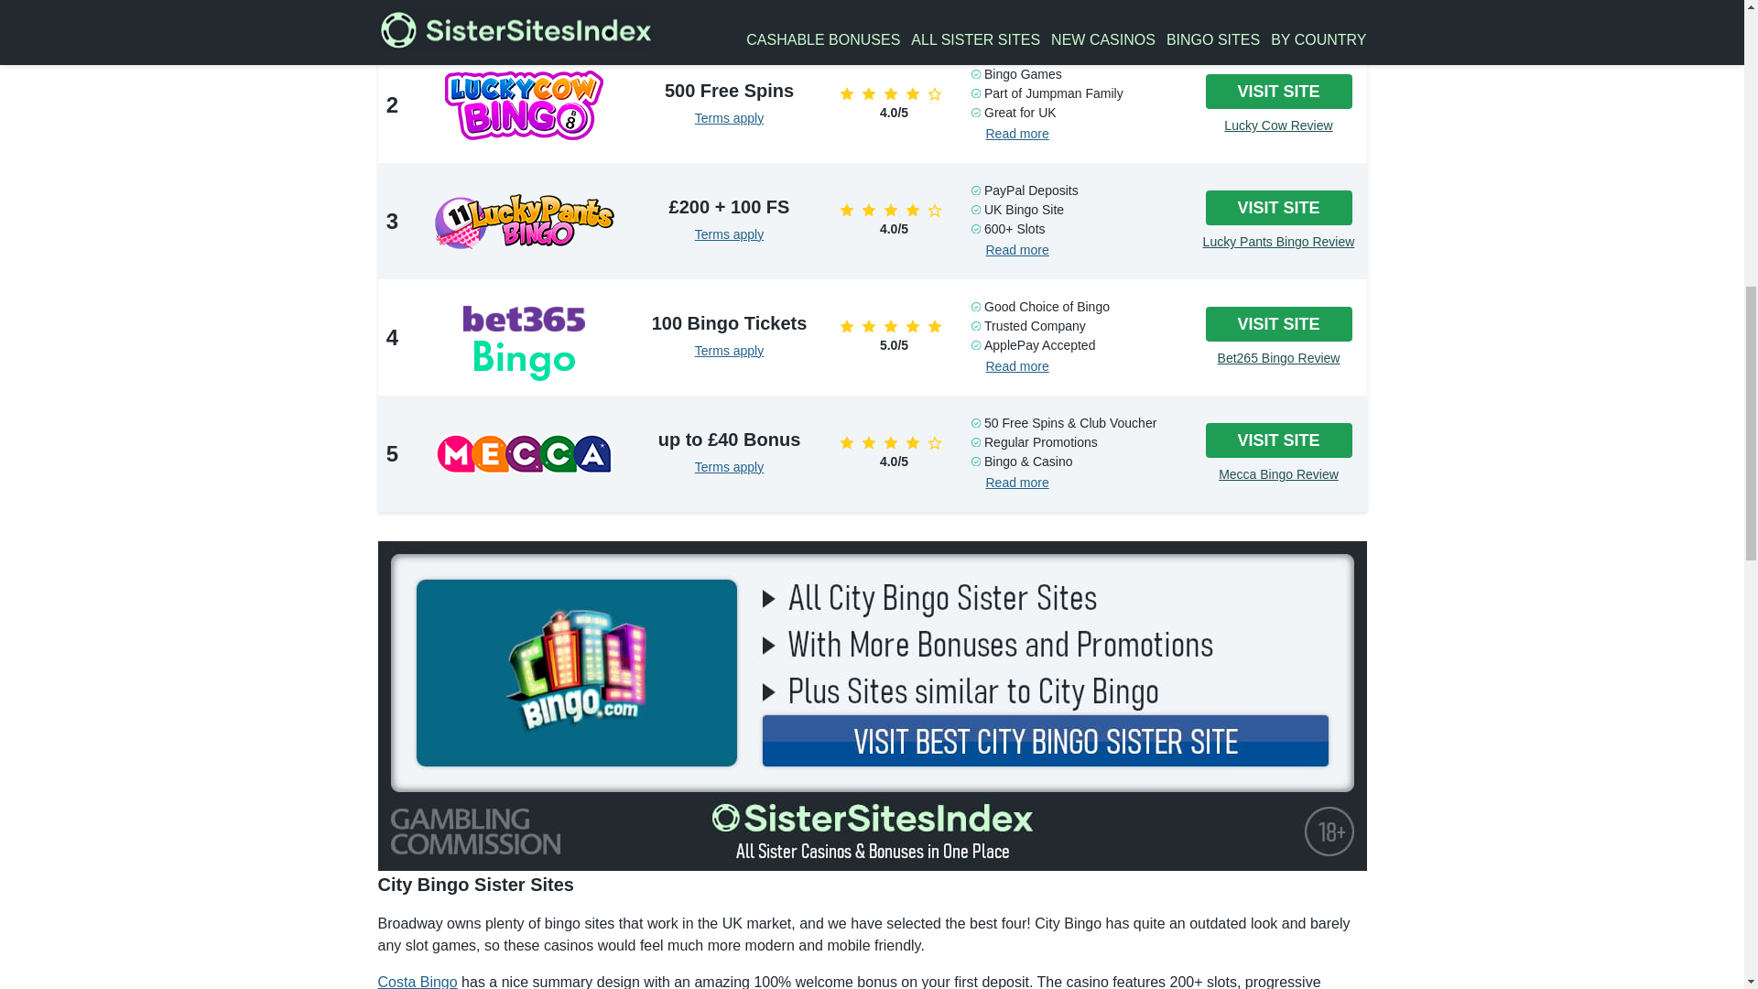 Image resolution: width=1758 pixels, height=989 pixels. What do you see at coordinates (1016, 16) in the screenshot?
I see `Read more` at bounding box center [1016, 16].